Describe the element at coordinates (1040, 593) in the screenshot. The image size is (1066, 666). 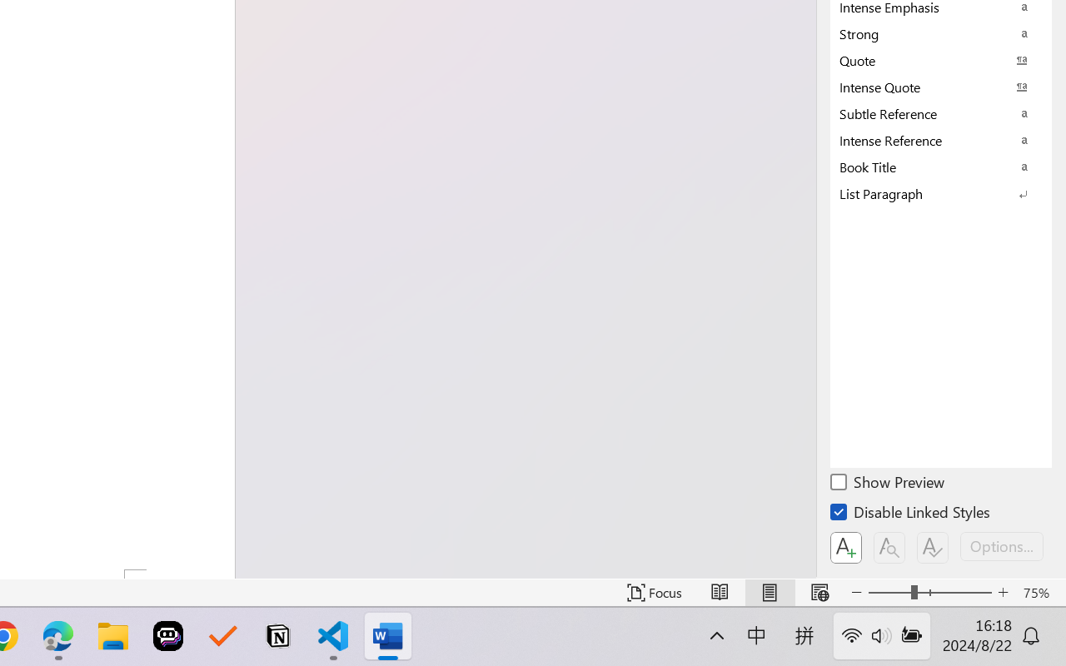
I see `Zoom 75%` at that location.